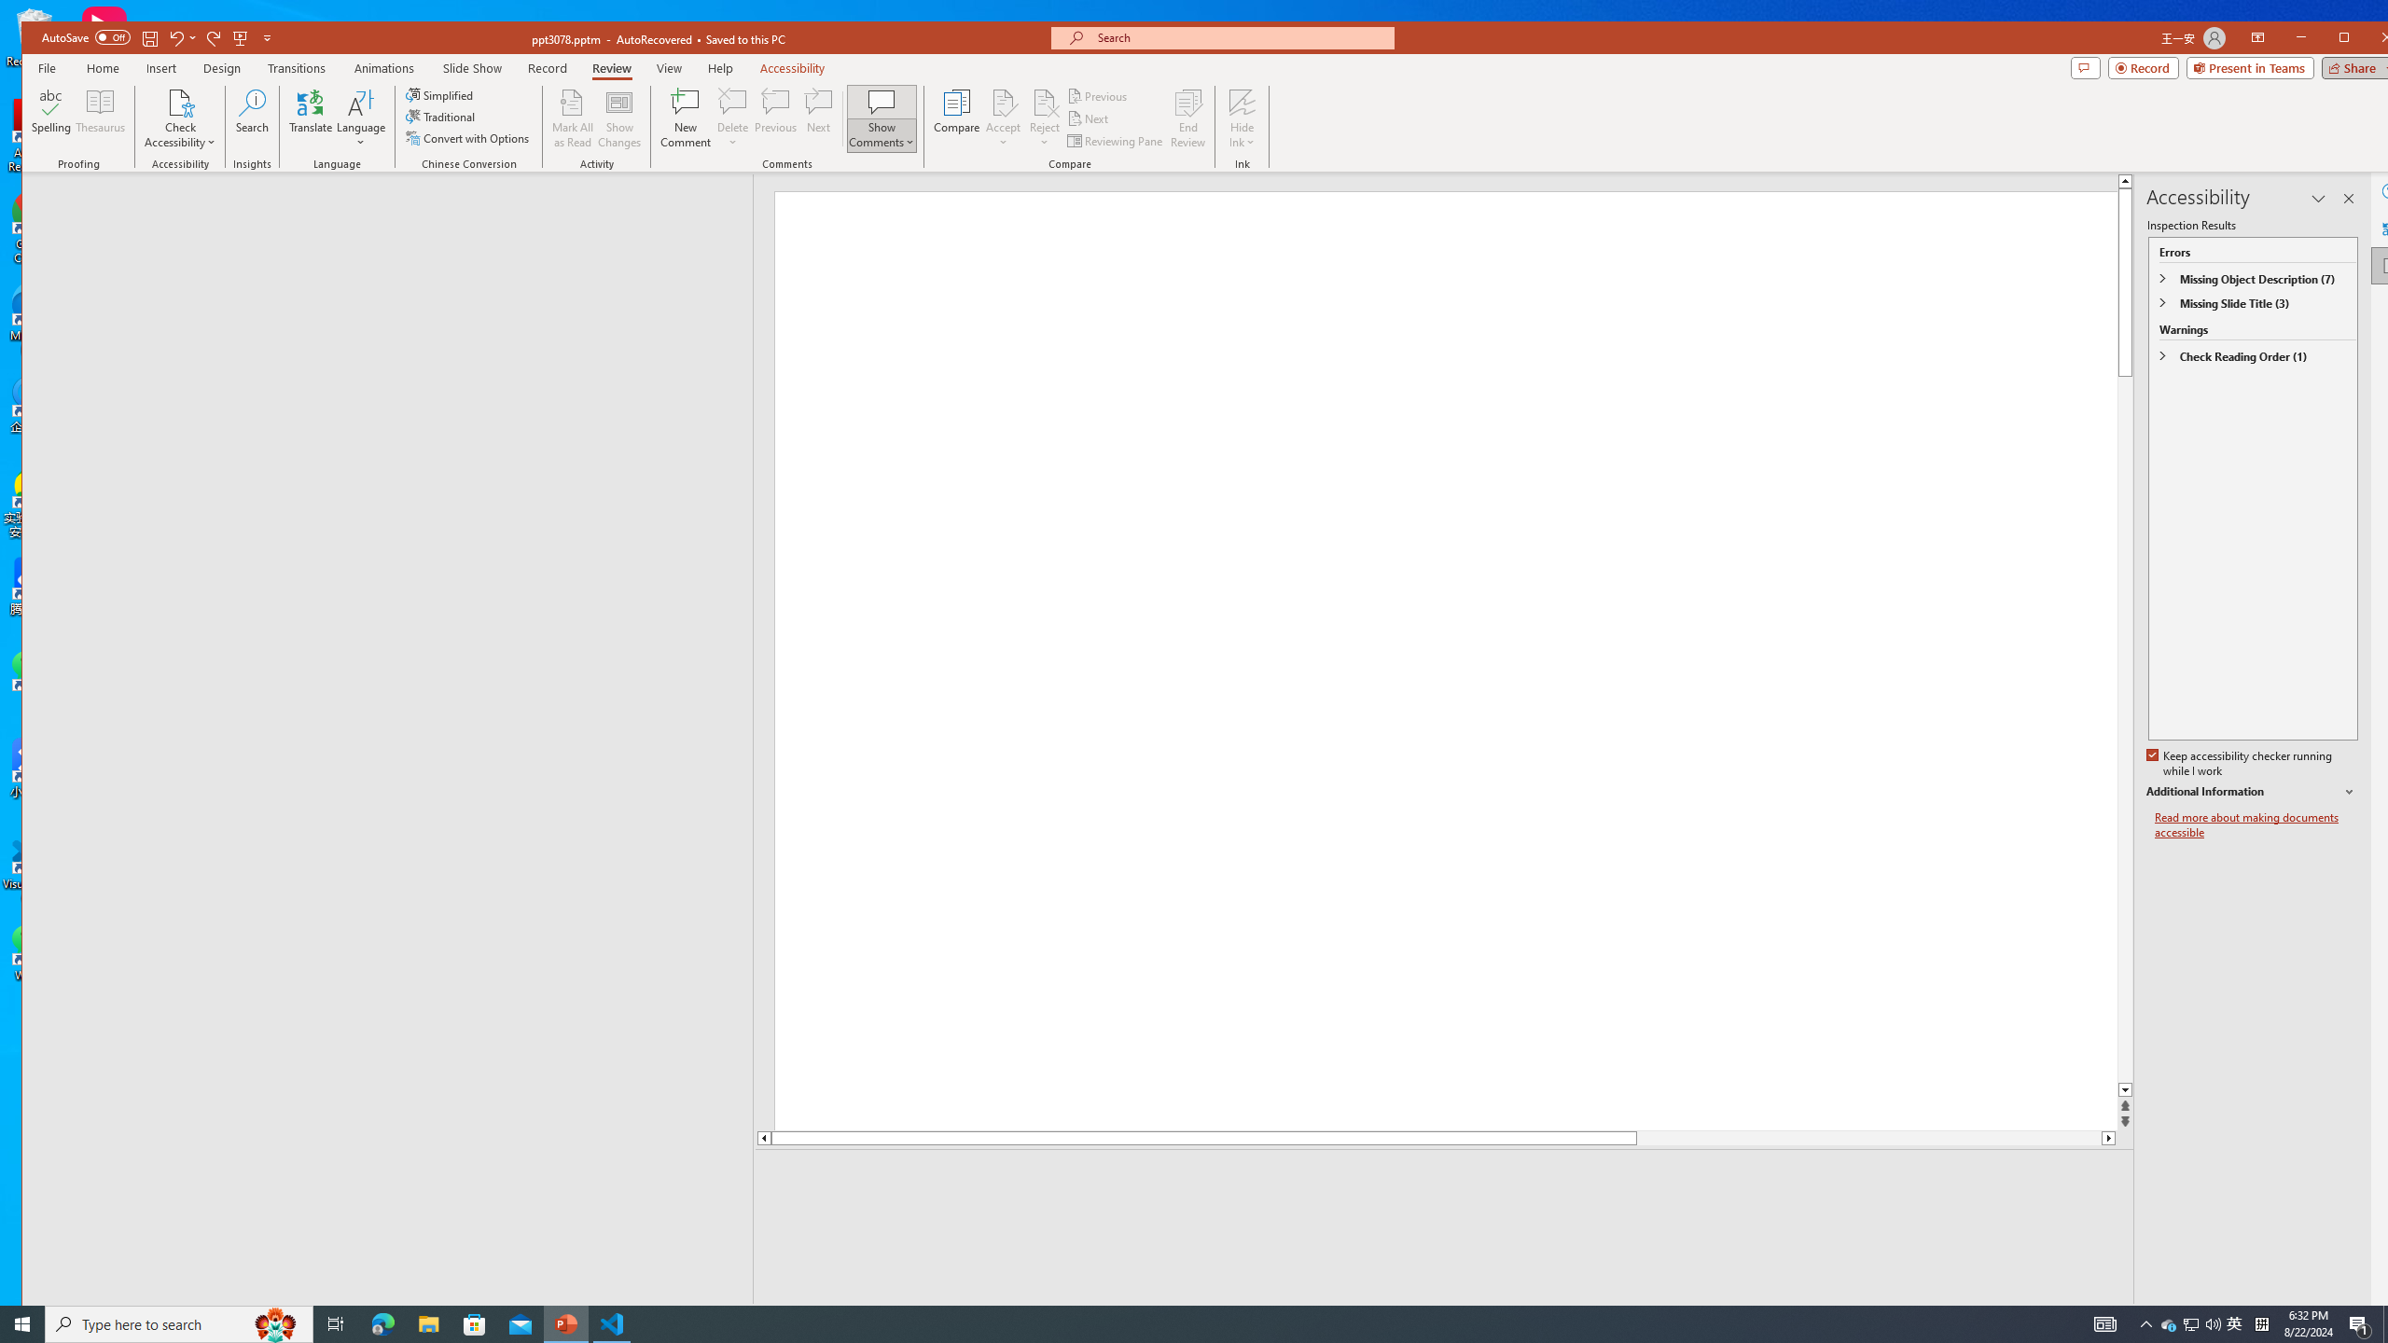 The height and width of the screenshot is (1343, 2388). Describe the element at coordinates (179, 118) in the screenshot. I see `Check Accessibility` at that location.